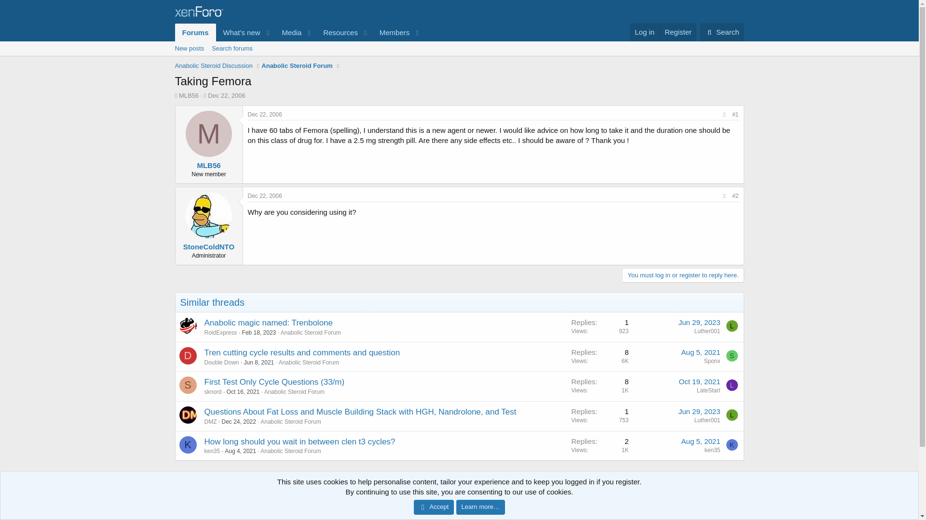 This screenshot has width=926, height=520. I want to click on Aug 5, 2021 at 2:53 PM, so click(265, 115).